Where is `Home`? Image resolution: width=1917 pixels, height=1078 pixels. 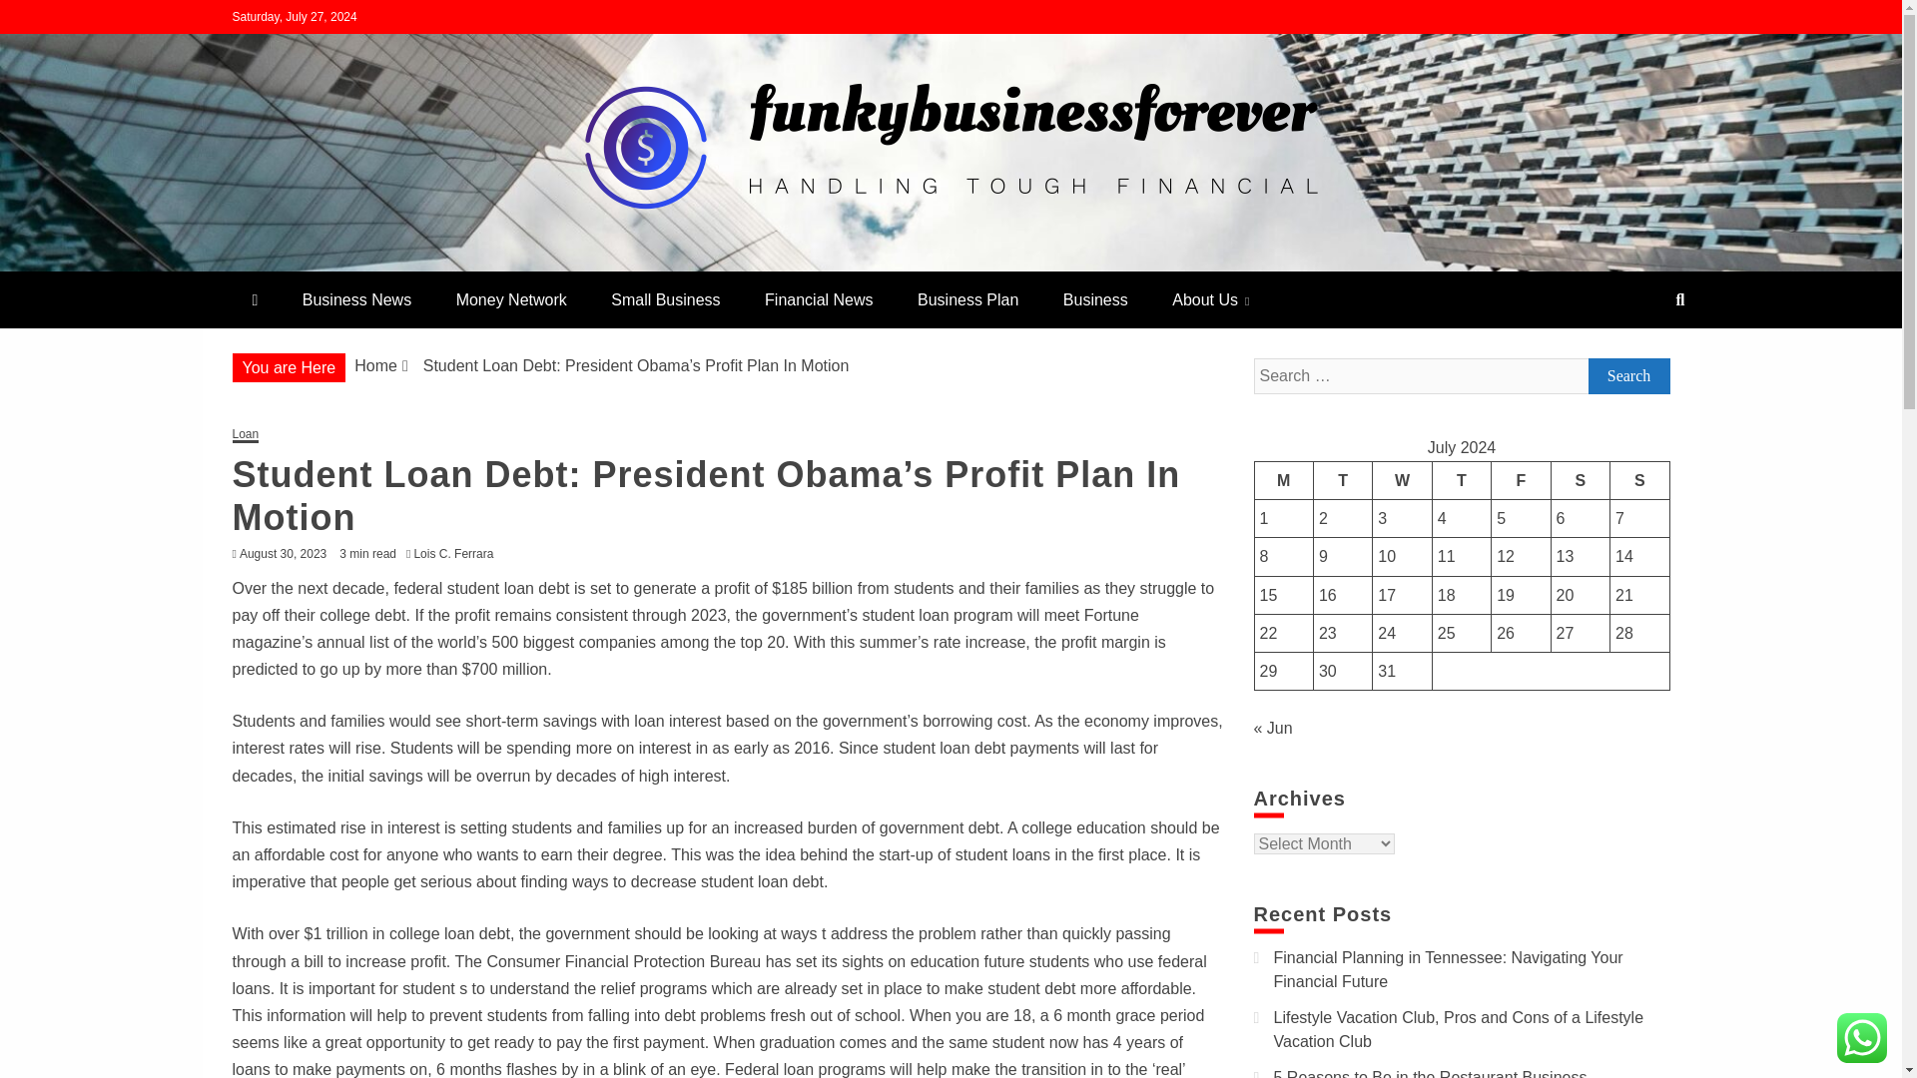 Home is located at coordinates (375, 365).